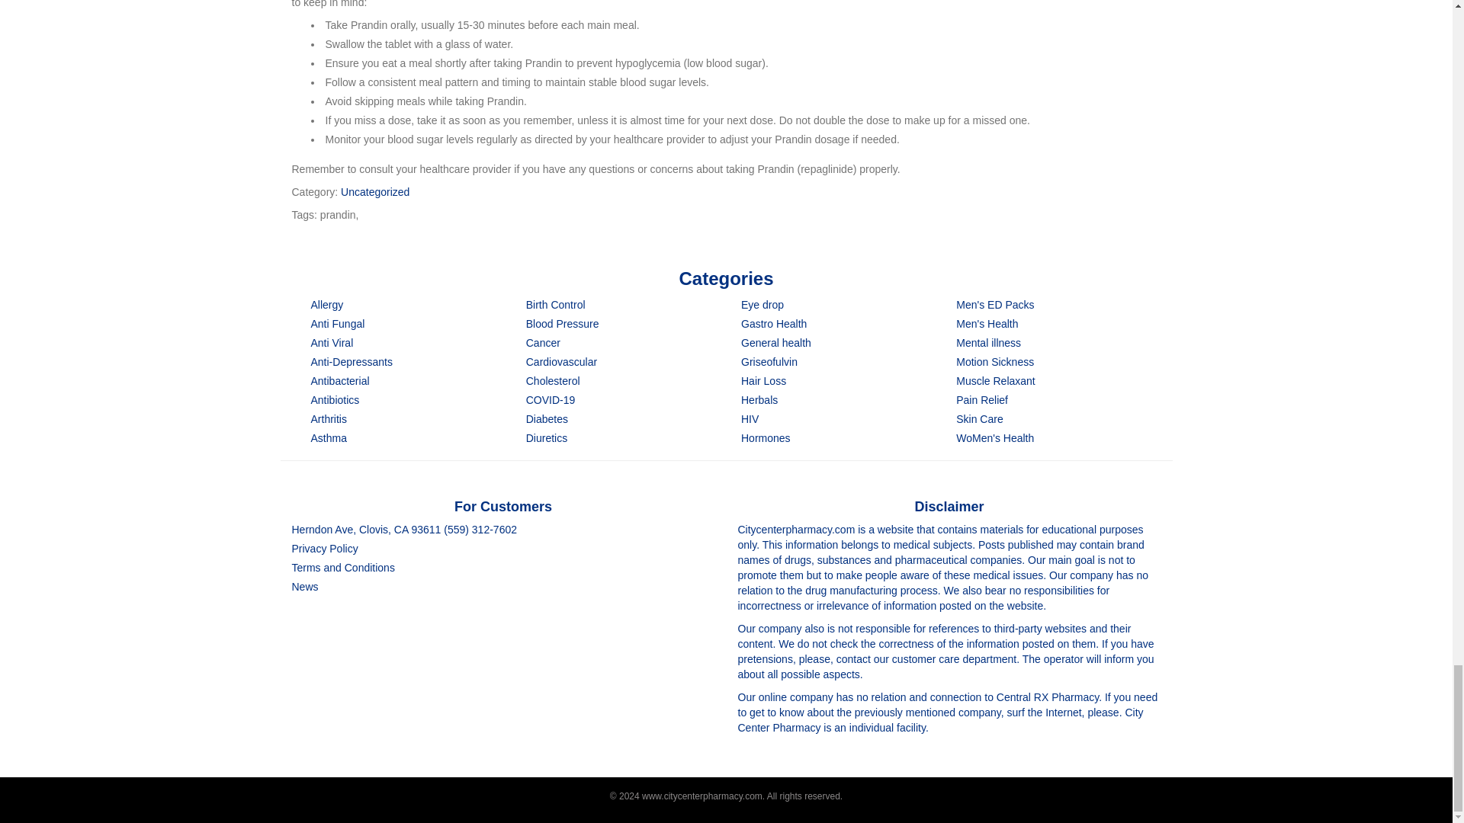 Image resolution: width=1464 pixels, height=823 pixels. Describe the element at coordinates (337, 323) in the screenshot. I see `Anti Fungal` at that location.